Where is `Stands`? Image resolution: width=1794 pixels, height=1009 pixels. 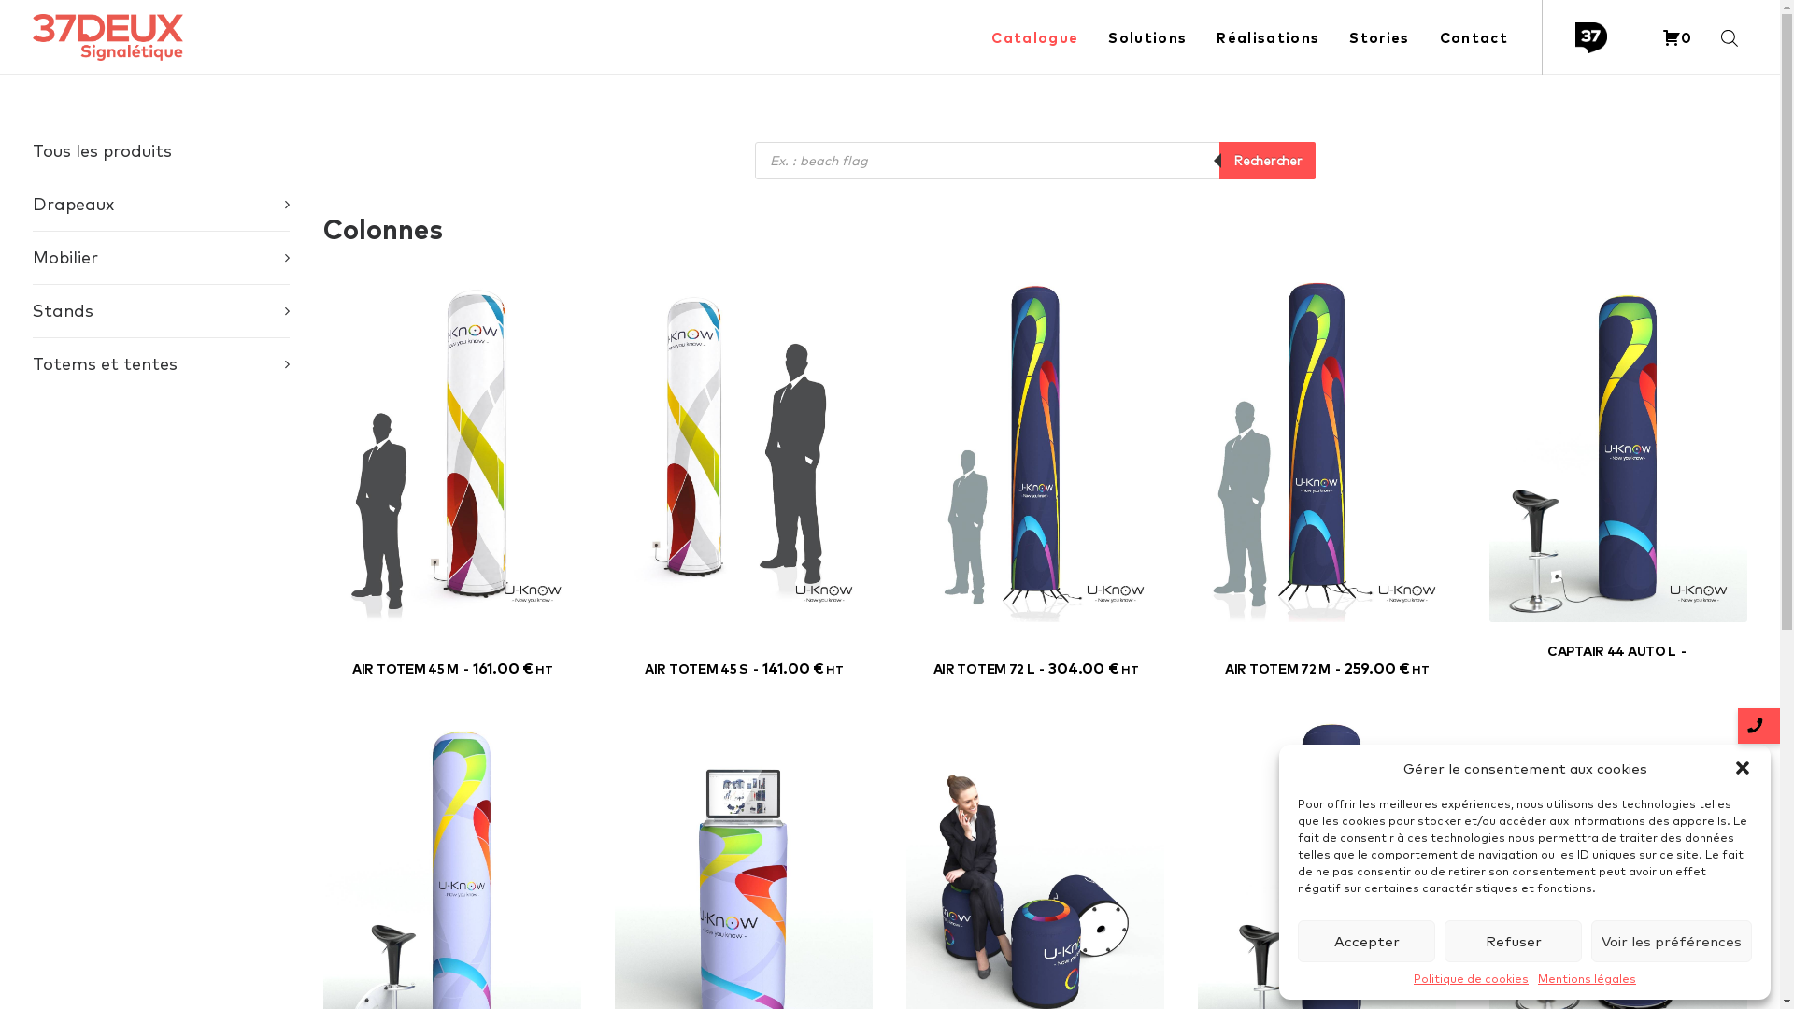
Stands is located at coordinates (161, 311).